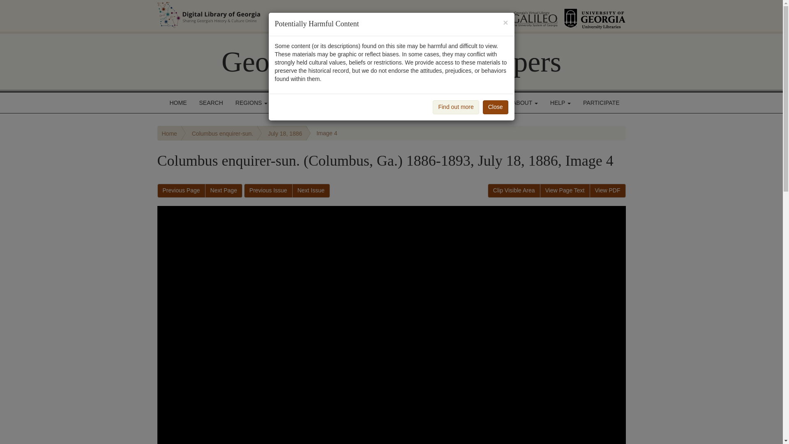 This screenshot has width=789, height=444. What do you see at coordinates (561, 103) in the screenshot?
I see `HELP` at bounding box center [561, 103].